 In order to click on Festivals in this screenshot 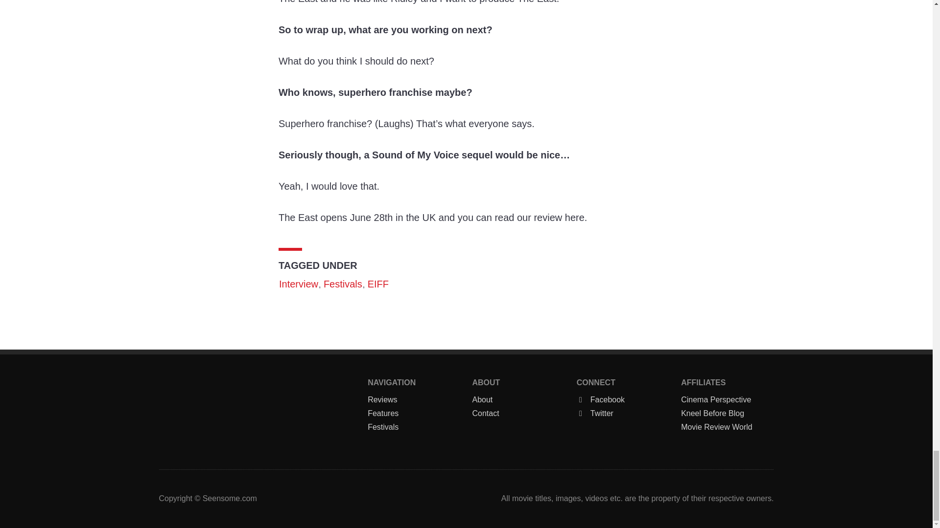, I will do `click(343, 284)`.